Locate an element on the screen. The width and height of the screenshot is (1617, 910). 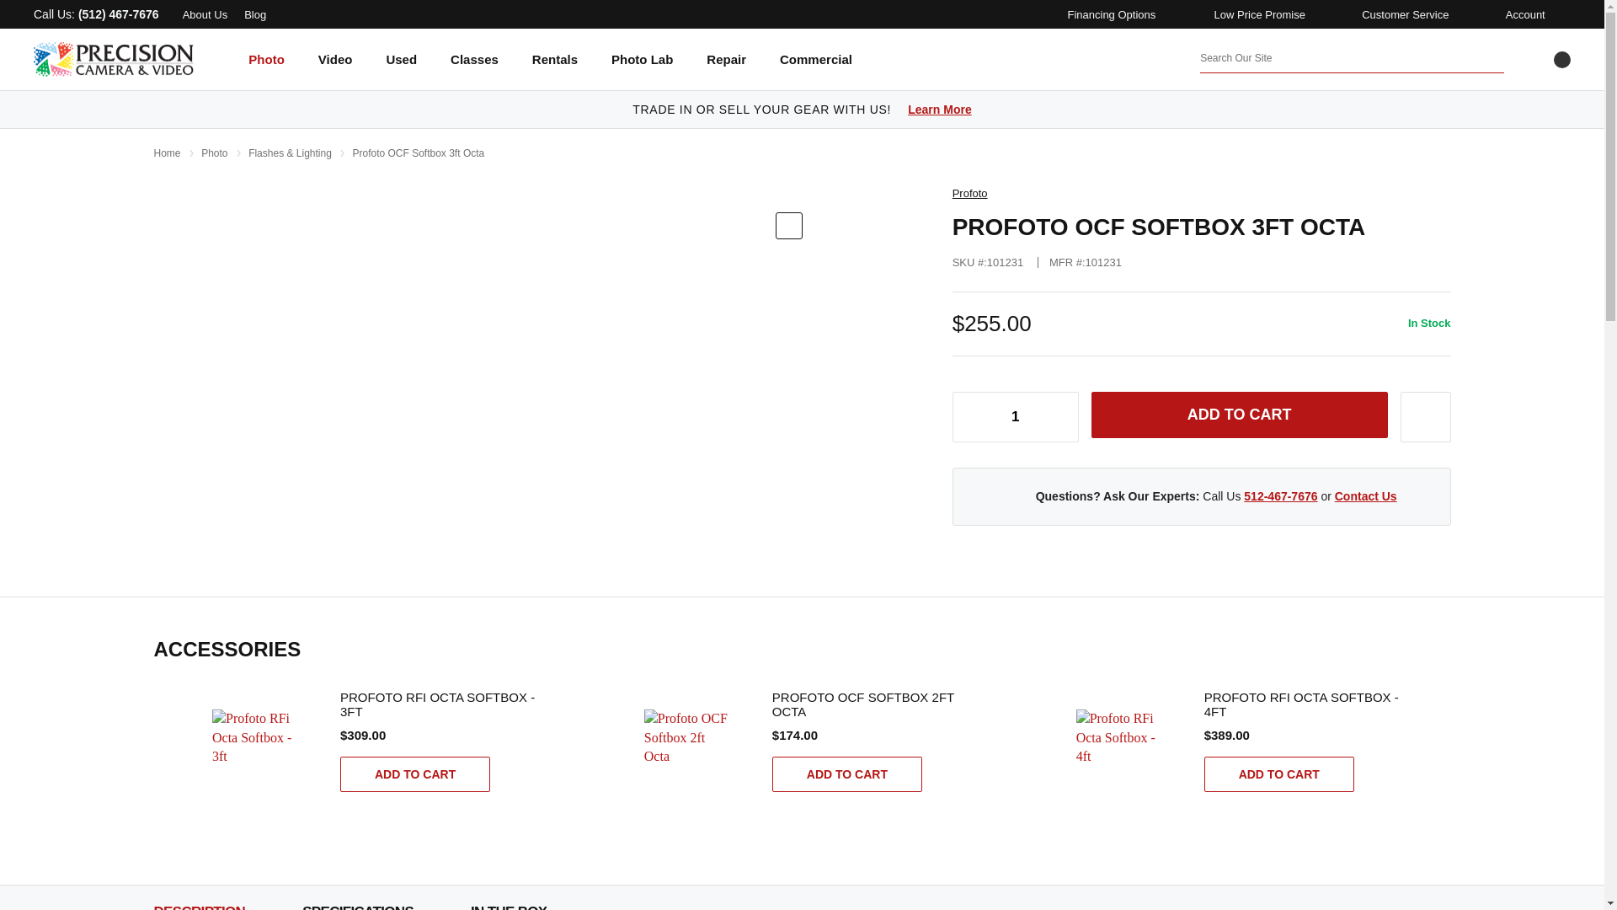
Video is located at coordinates (335, 71).